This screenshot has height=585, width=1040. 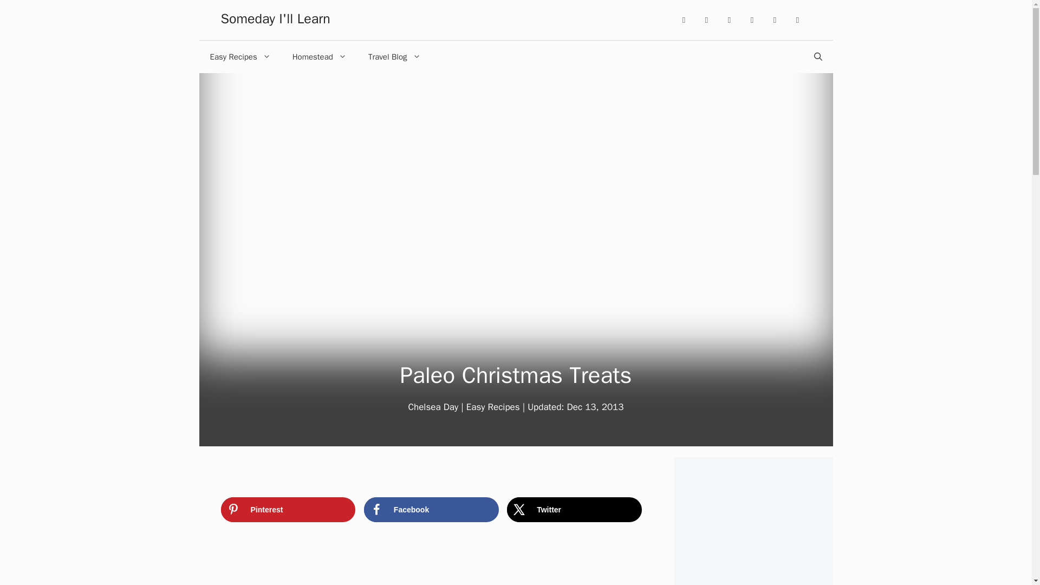 I want to click on Chelsea Day, so click(x=433, y=407).